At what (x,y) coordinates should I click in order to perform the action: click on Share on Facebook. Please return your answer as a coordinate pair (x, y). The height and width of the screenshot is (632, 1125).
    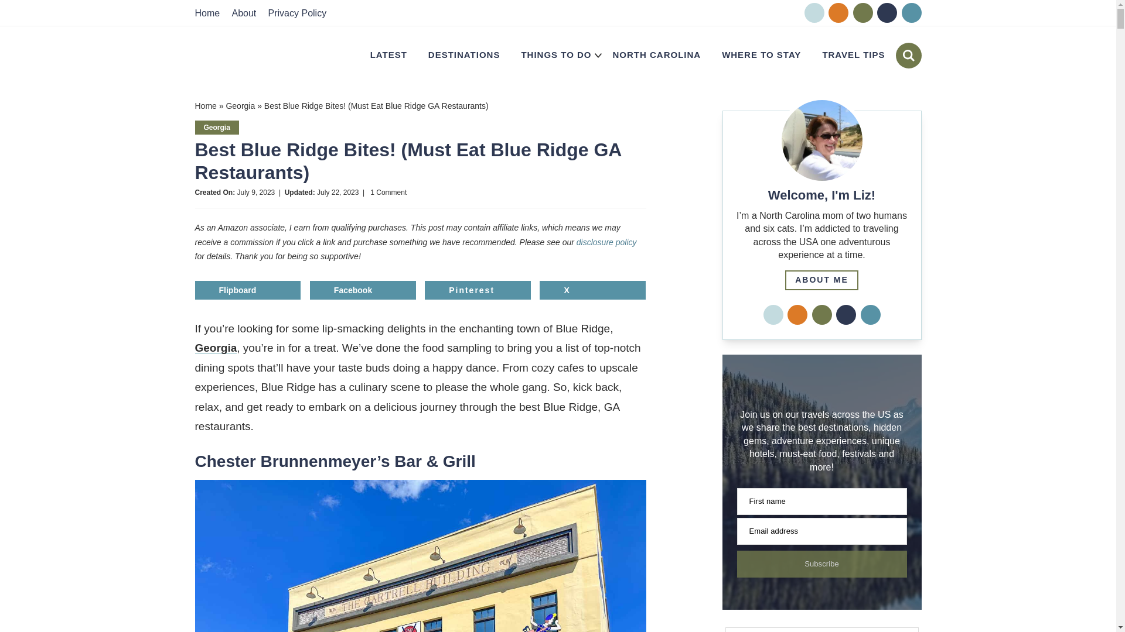
    Looking at the image, I should click on (363, 290).